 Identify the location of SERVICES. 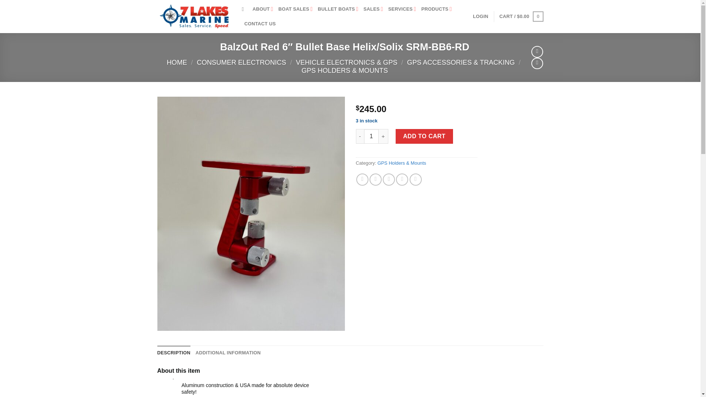
(402, 9).